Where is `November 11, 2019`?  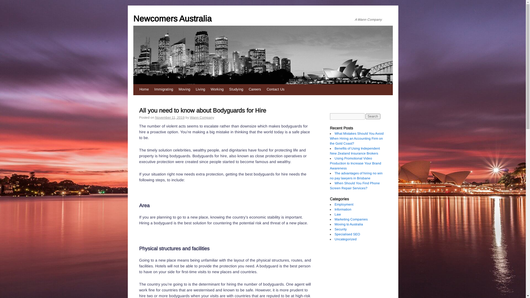
November 11, 2019 is located at coordinates (170, 118).